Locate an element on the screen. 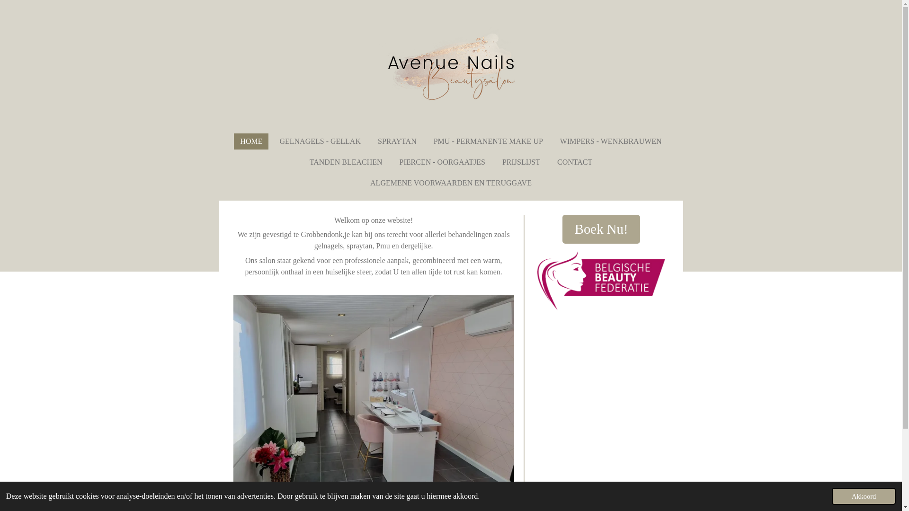 This screenshot has height=511, width=909. ALGEMENE VOORWAARDEN EN TERUGGAVE is located at coordinates (451, 183).